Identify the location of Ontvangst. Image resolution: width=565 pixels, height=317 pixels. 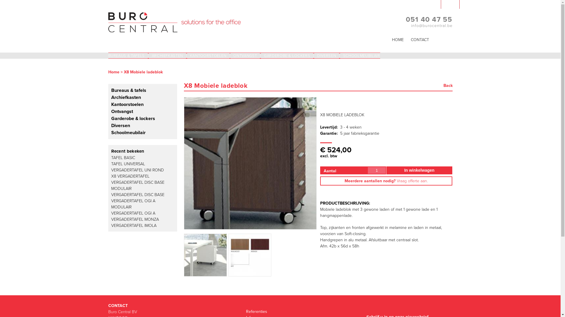
(122, 112).